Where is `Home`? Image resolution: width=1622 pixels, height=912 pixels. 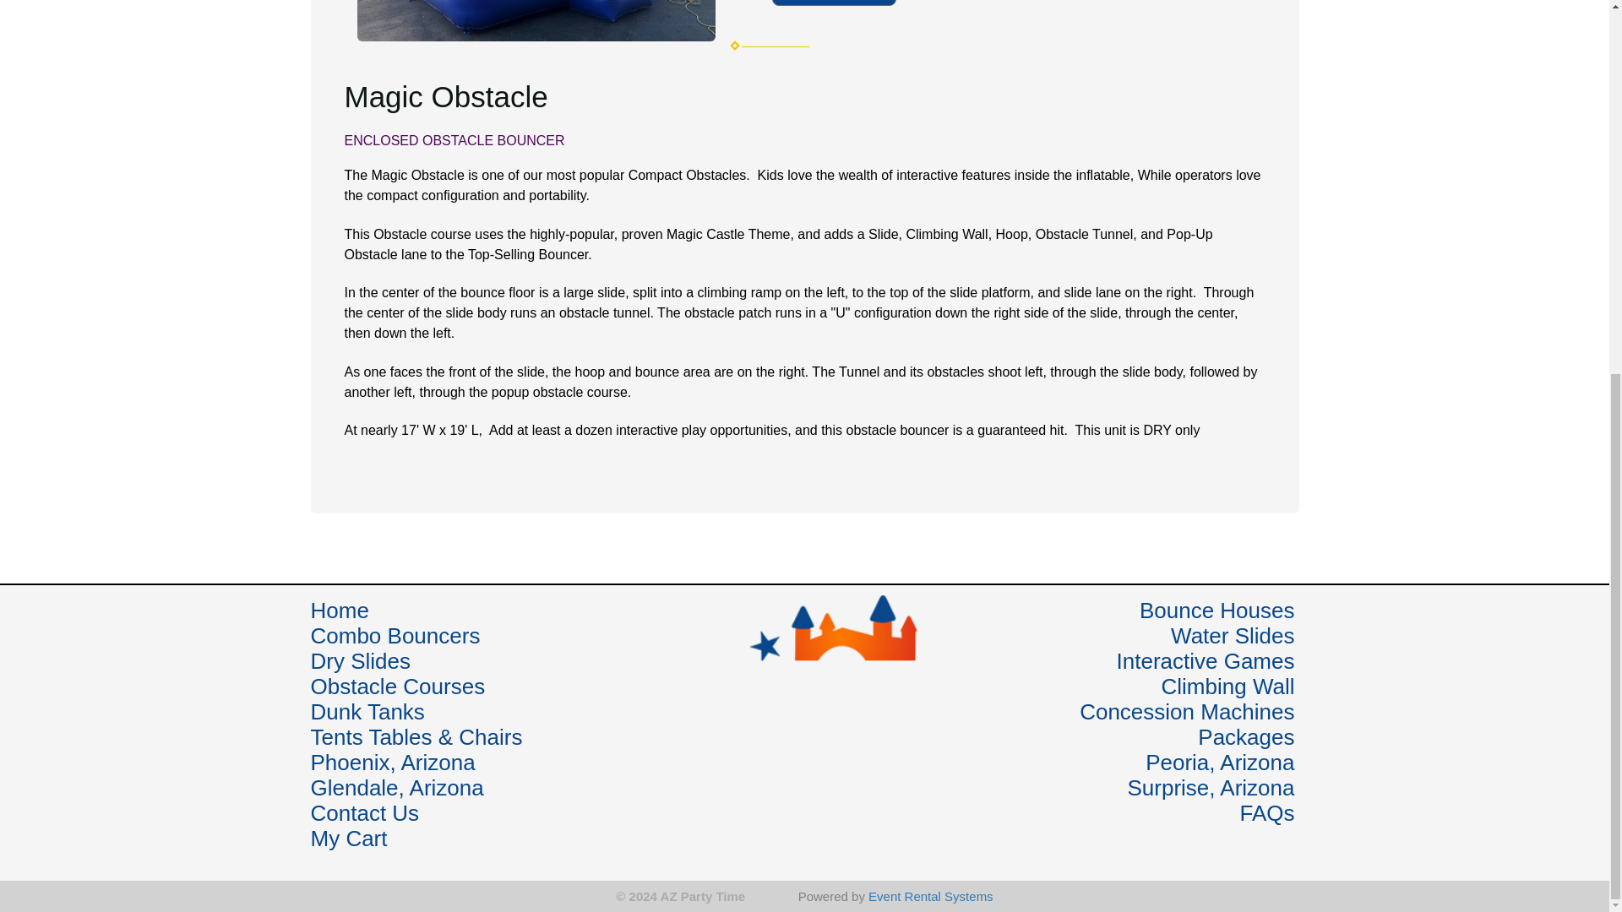
Home is located at coordinates (340, 610).